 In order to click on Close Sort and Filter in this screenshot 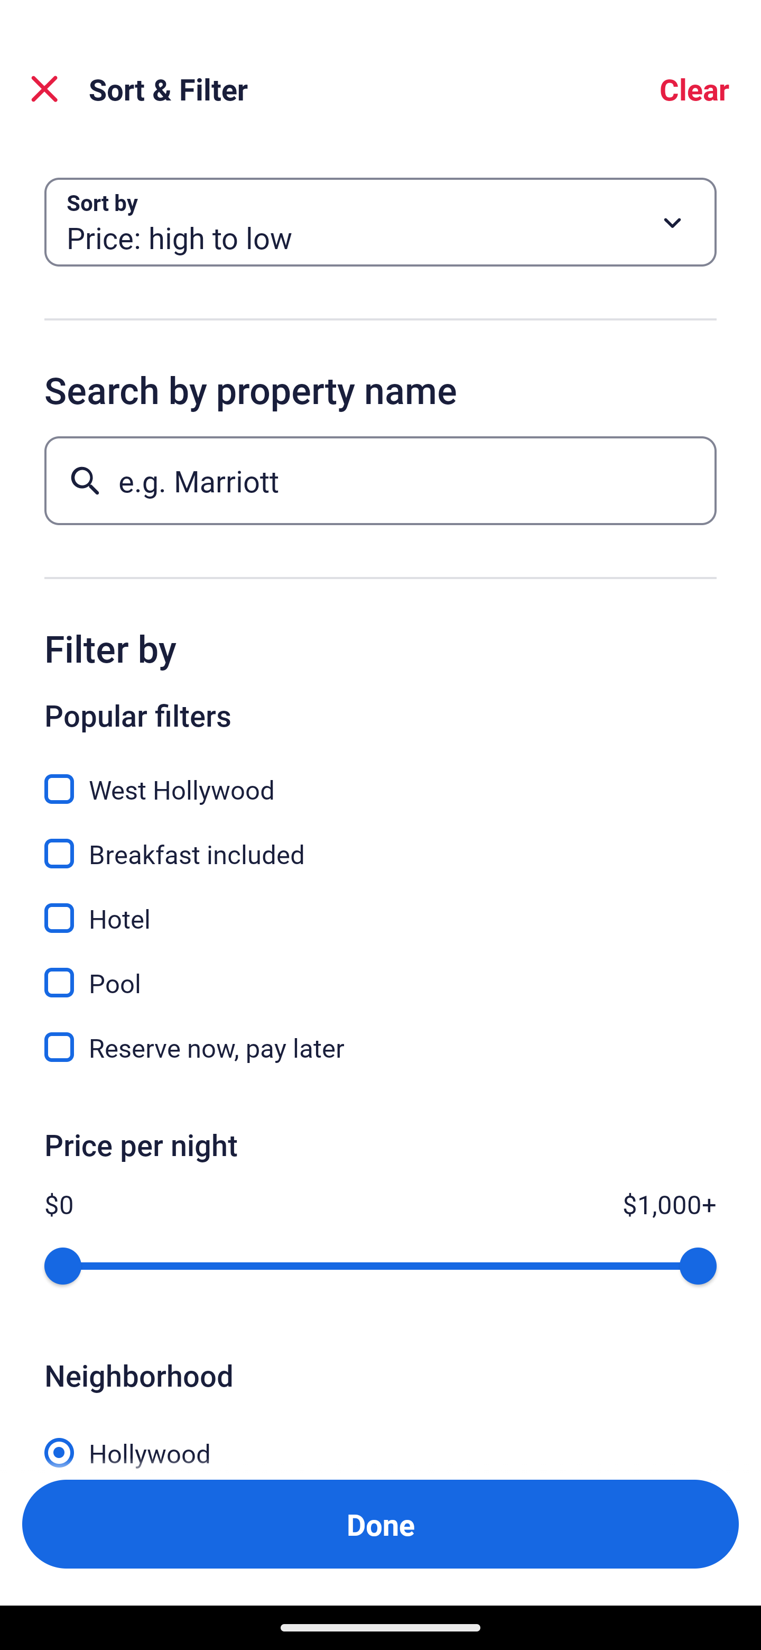, I will do `click(44, 89)`.